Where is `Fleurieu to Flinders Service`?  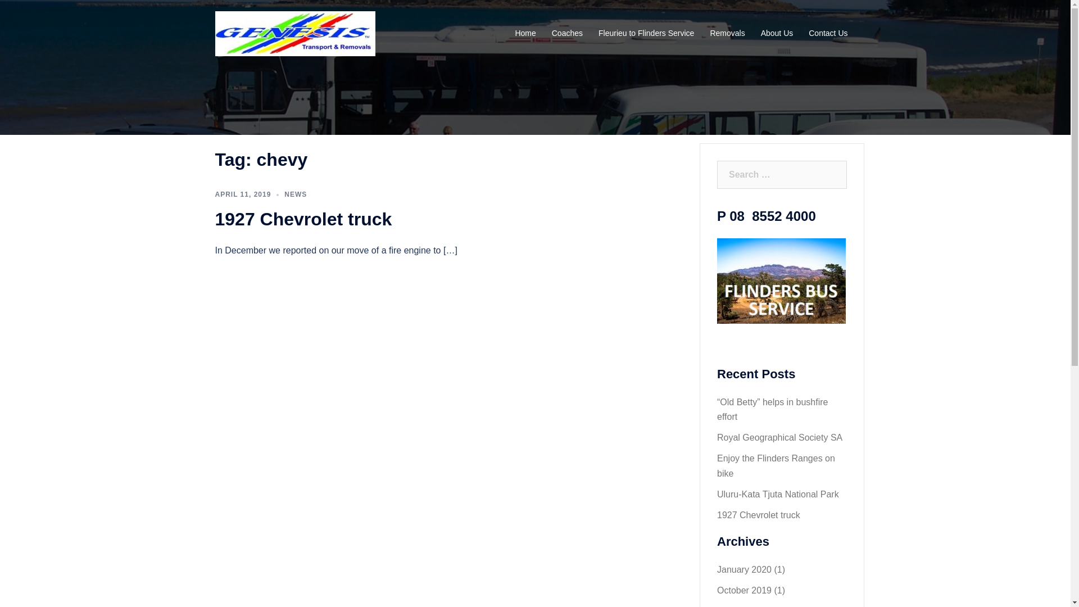
Fleurieu to Flinders Service is located at coordinates (646, 34).